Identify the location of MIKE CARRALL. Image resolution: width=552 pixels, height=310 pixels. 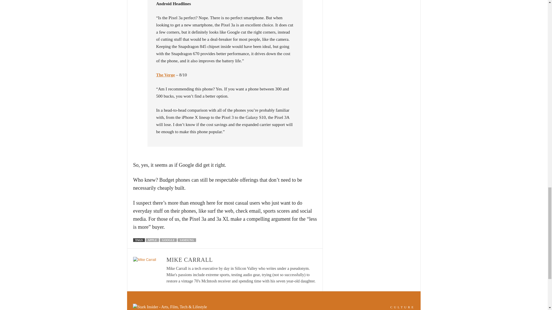
(189, 259).